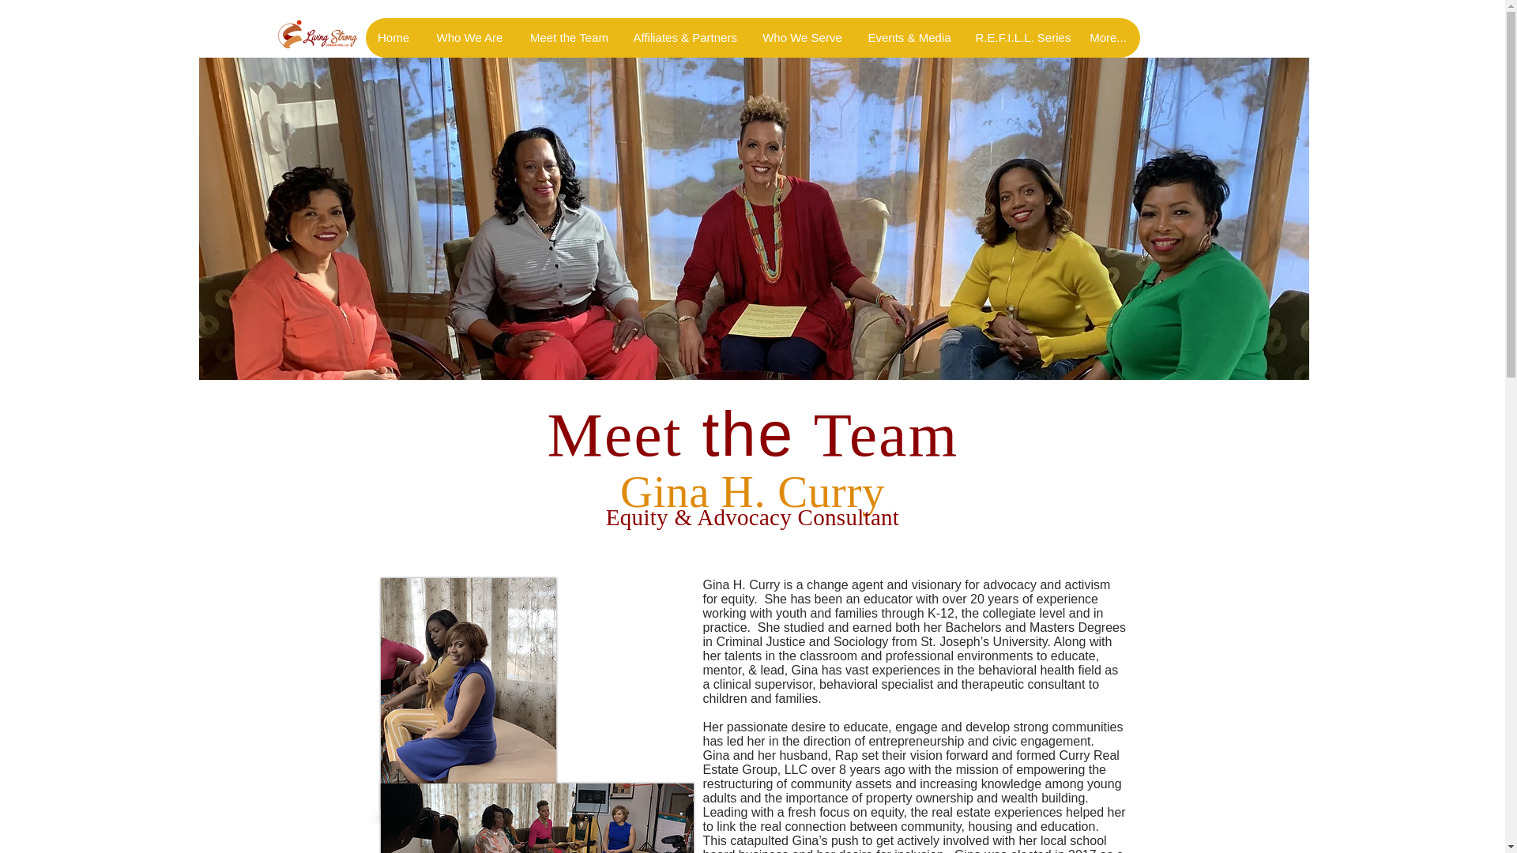  What do you see at coordinates (569, 38) in the screenshot?
I see `Meet the Team` at bounding box center [569, 38].